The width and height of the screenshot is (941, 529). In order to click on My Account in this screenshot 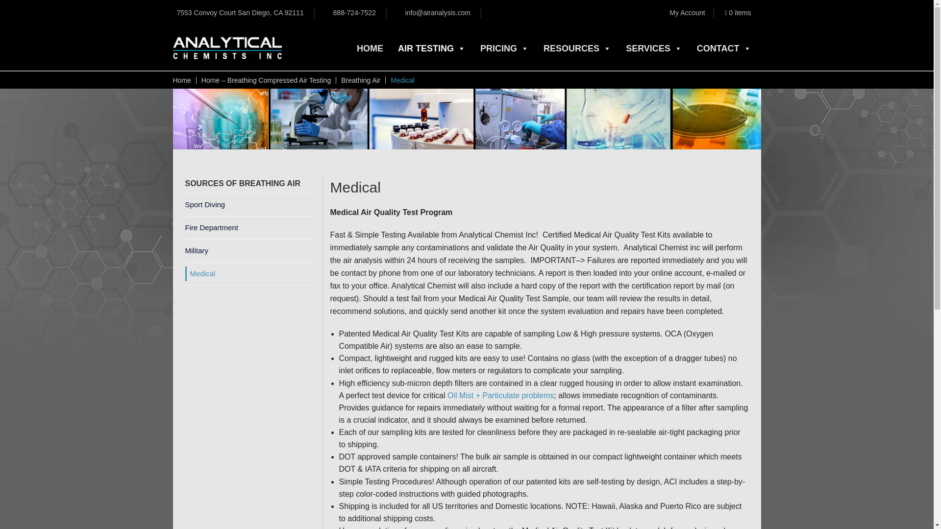, I will do `click(687, 12)`.